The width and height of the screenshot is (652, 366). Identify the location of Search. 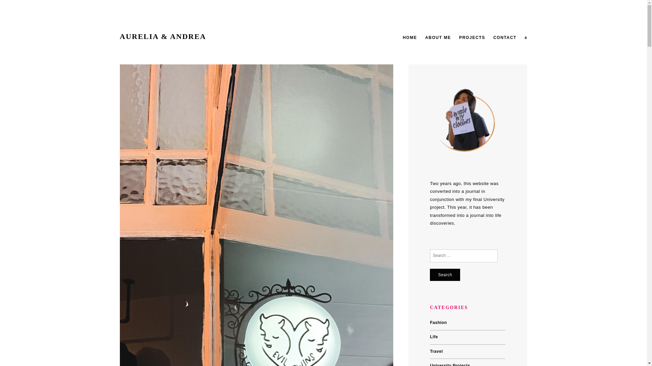
(445, 274).